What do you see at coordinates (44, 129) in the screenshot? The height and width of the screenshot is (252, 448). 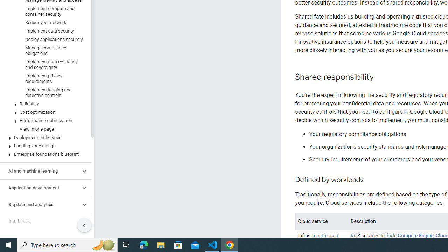 I see `View in one page` at bounding box center [44, 129].